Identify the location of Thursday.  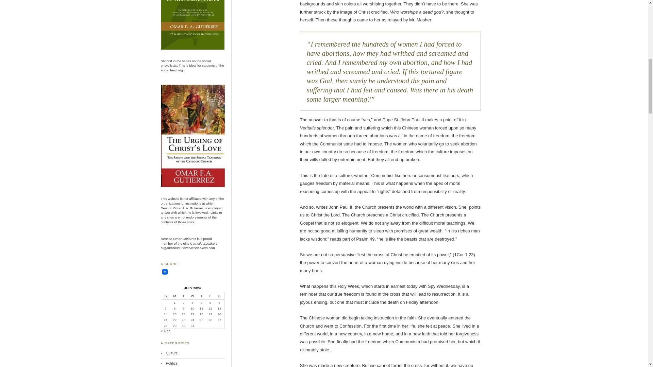
(201, 296).